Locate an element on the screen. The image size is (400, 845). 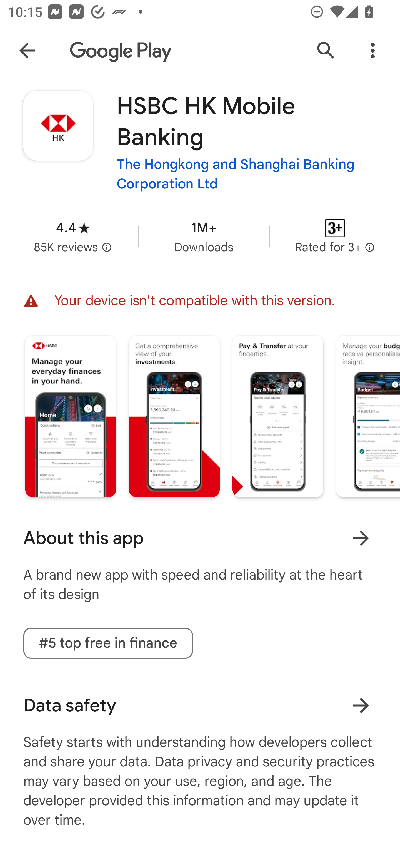
Screenshot "2" of "5" is located at coordinates (174, 416).